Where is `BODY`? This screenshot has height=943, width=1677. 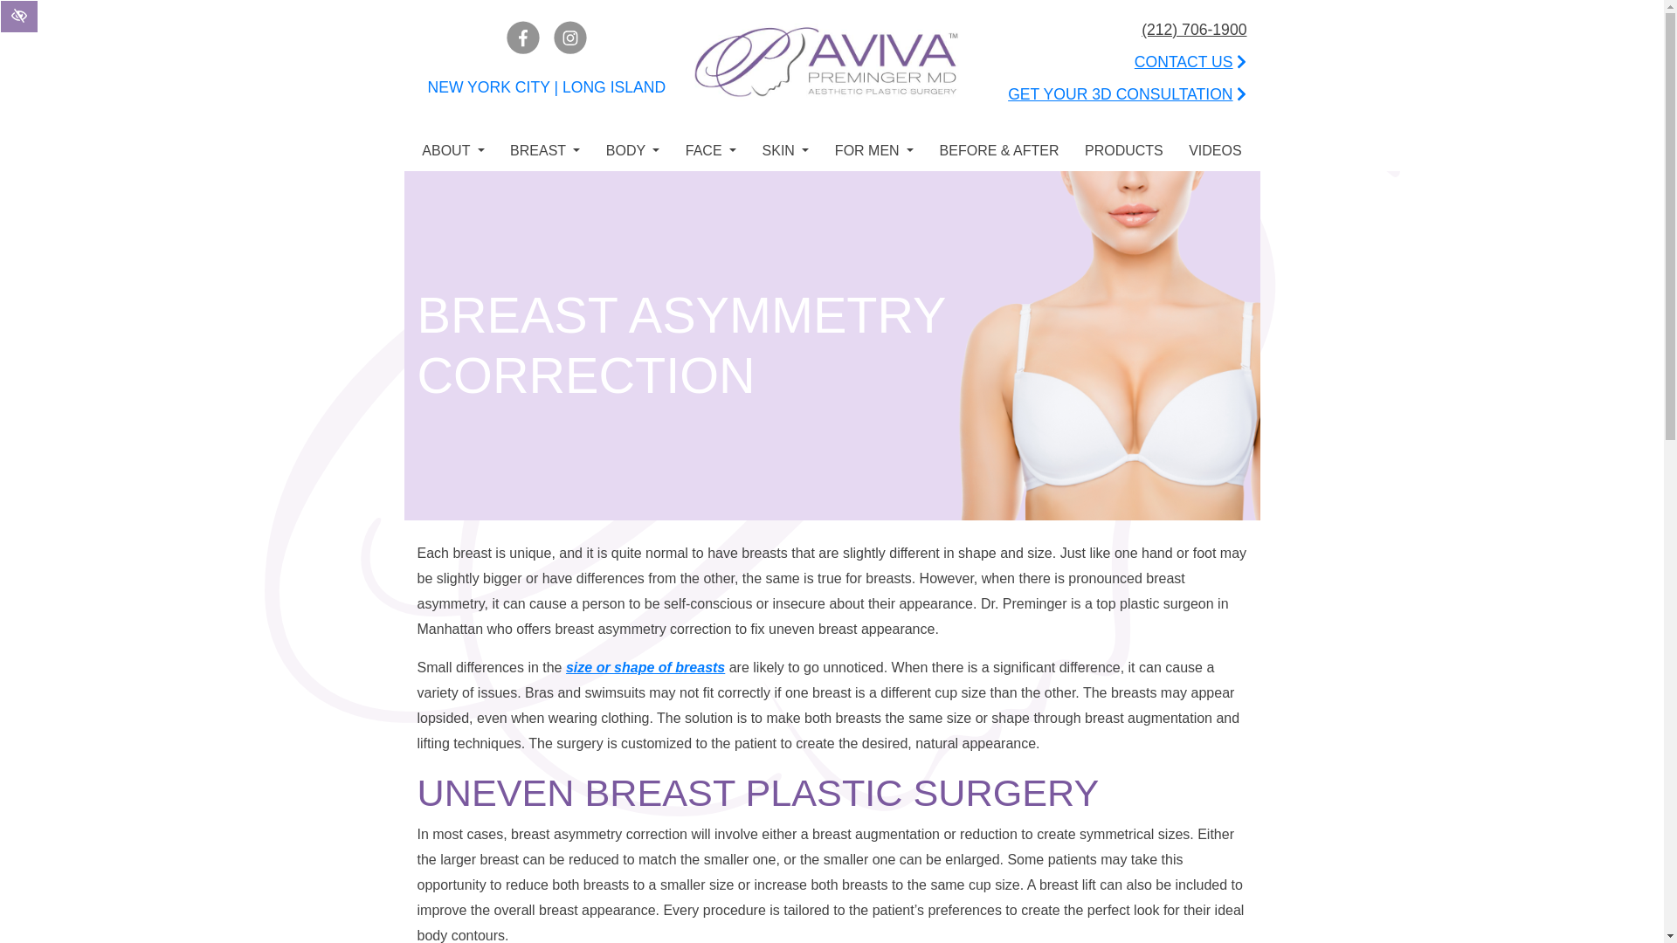
BODY is located at coordinates (632, 151).